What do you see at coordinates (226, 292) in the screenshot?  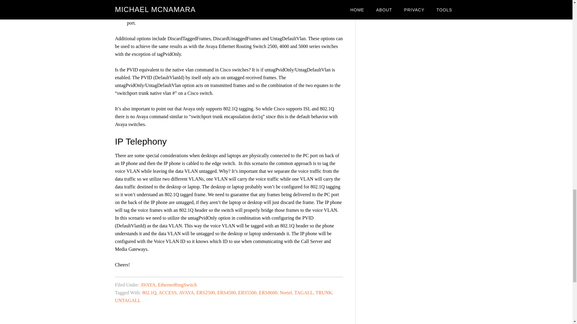 I see `ERS4500` at bounding box center [226, 292].